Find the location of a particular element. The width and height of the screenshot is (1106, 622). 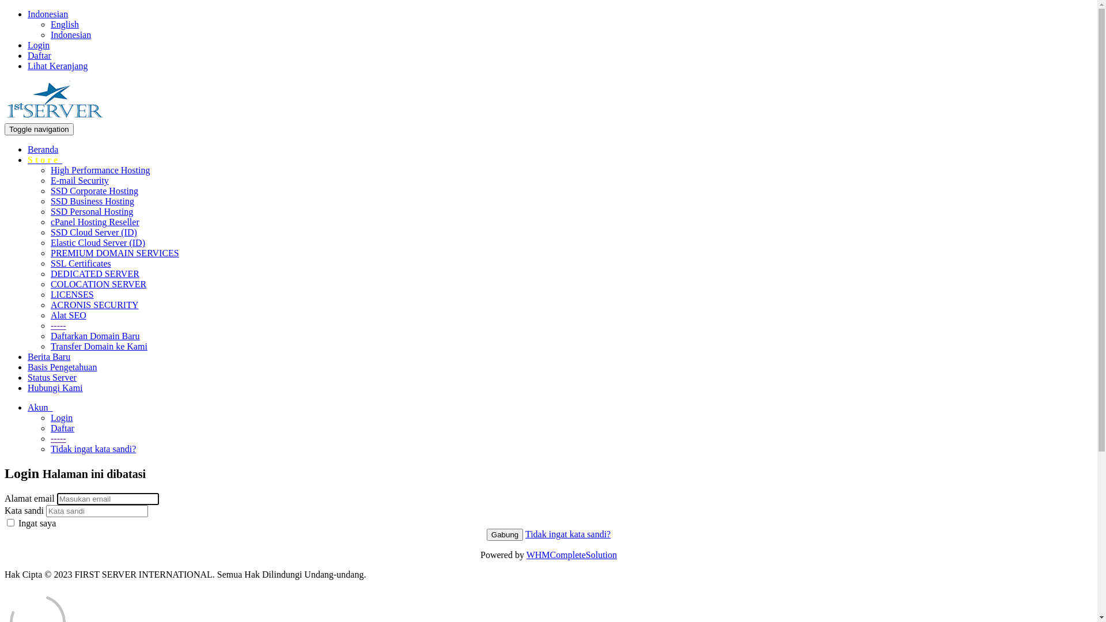

Elastic Cloud Server (ID) is located at coordinates (98, 243).